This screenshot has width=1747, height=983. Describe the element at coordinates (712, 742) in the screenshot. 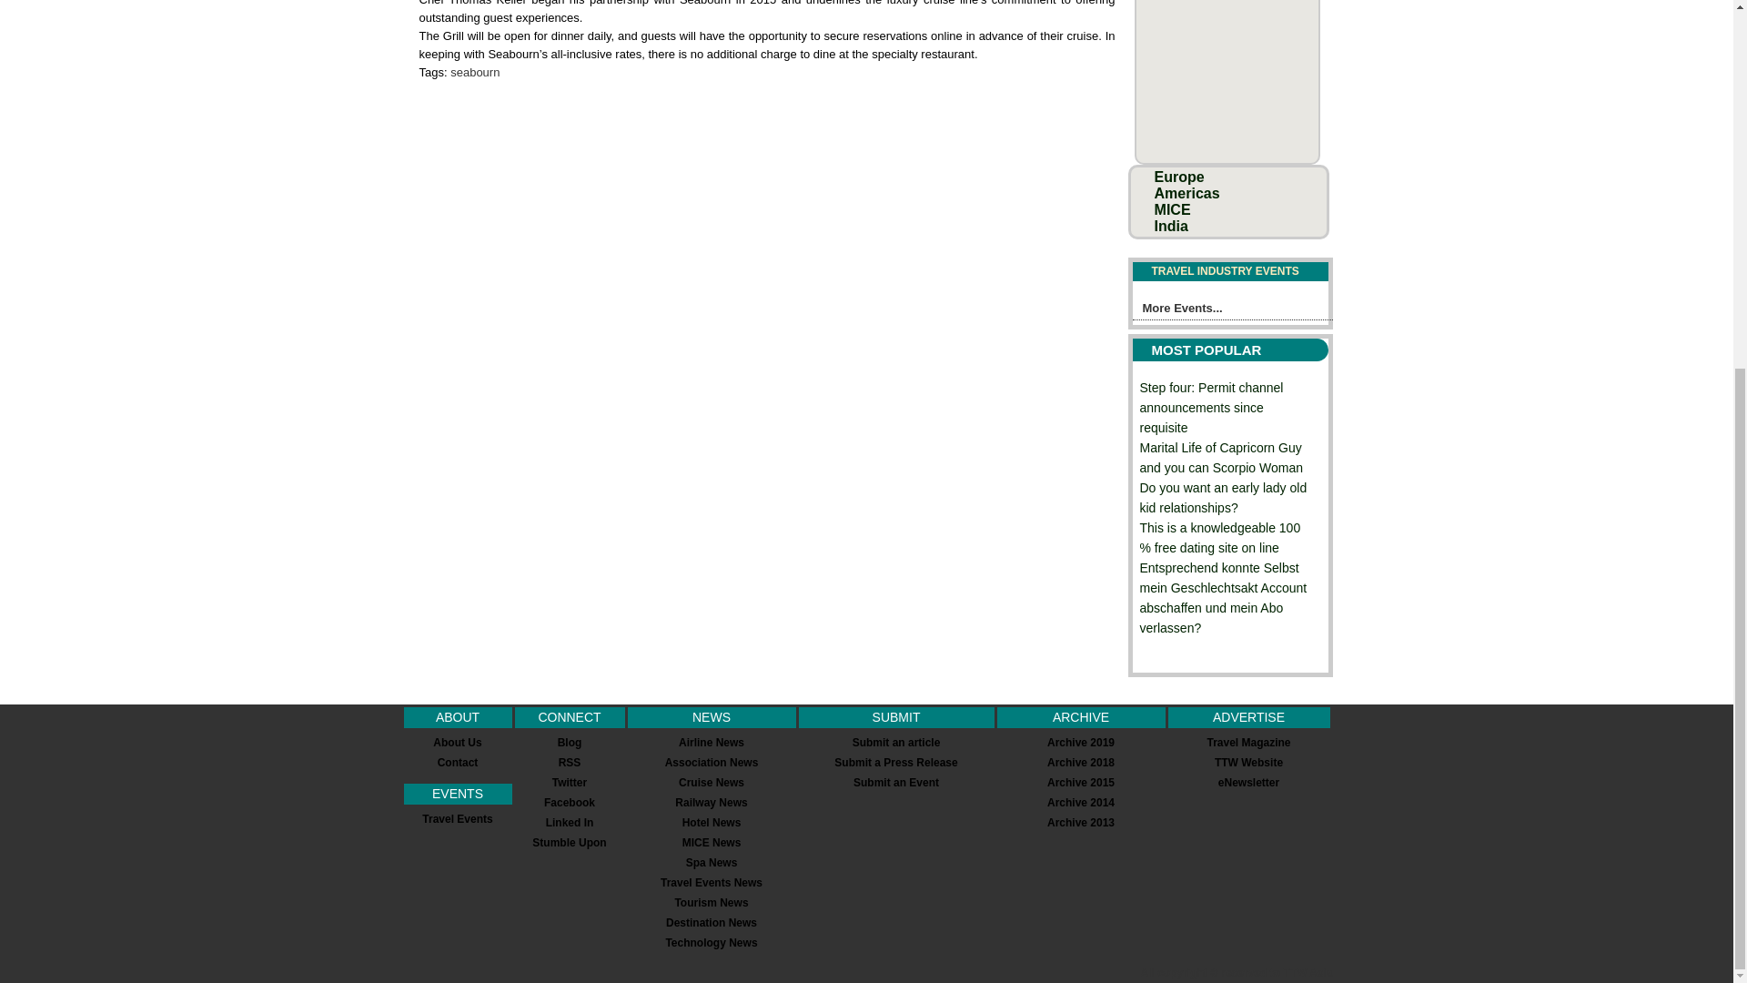

I see `Airline News` at that location.